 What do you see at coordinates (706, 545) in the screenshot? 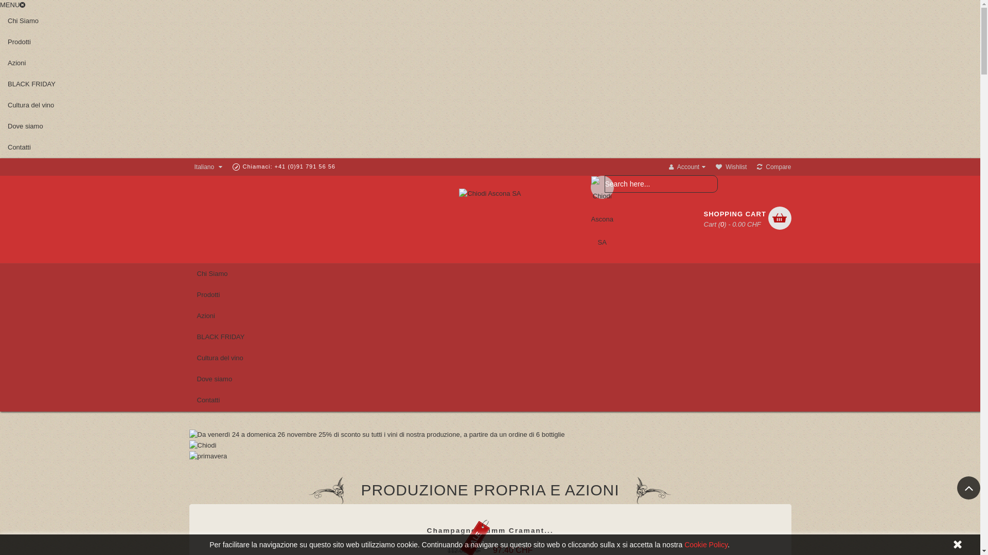
I see `Cookie Policy` at bounding box center [706, 545].